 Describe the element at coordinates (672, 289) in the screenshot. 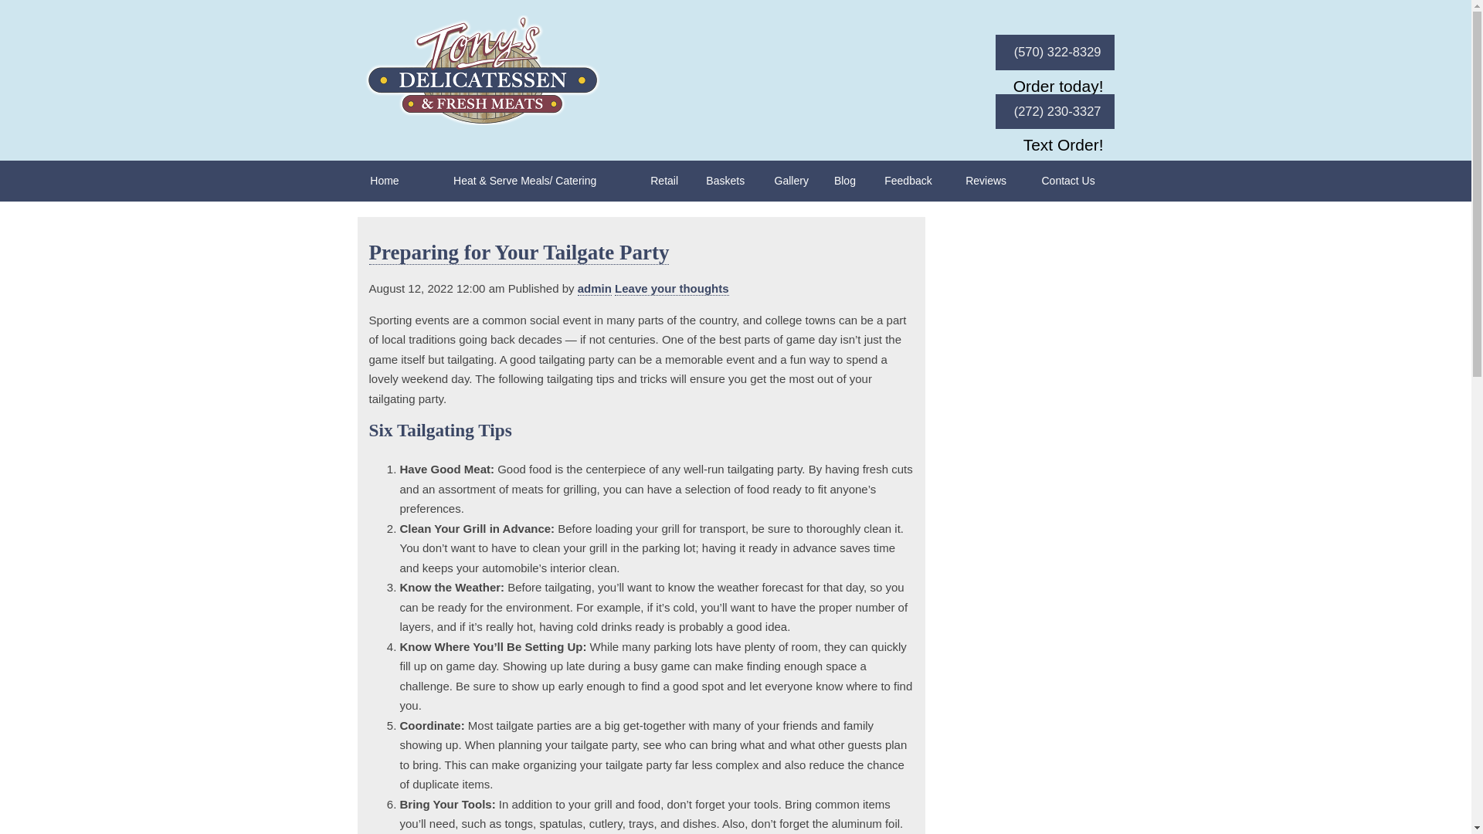

I see `Leave your thoughts` at that location.